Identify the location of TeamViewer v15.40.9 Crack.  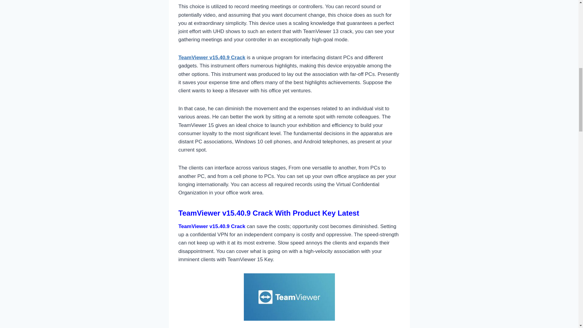
(212, 57).